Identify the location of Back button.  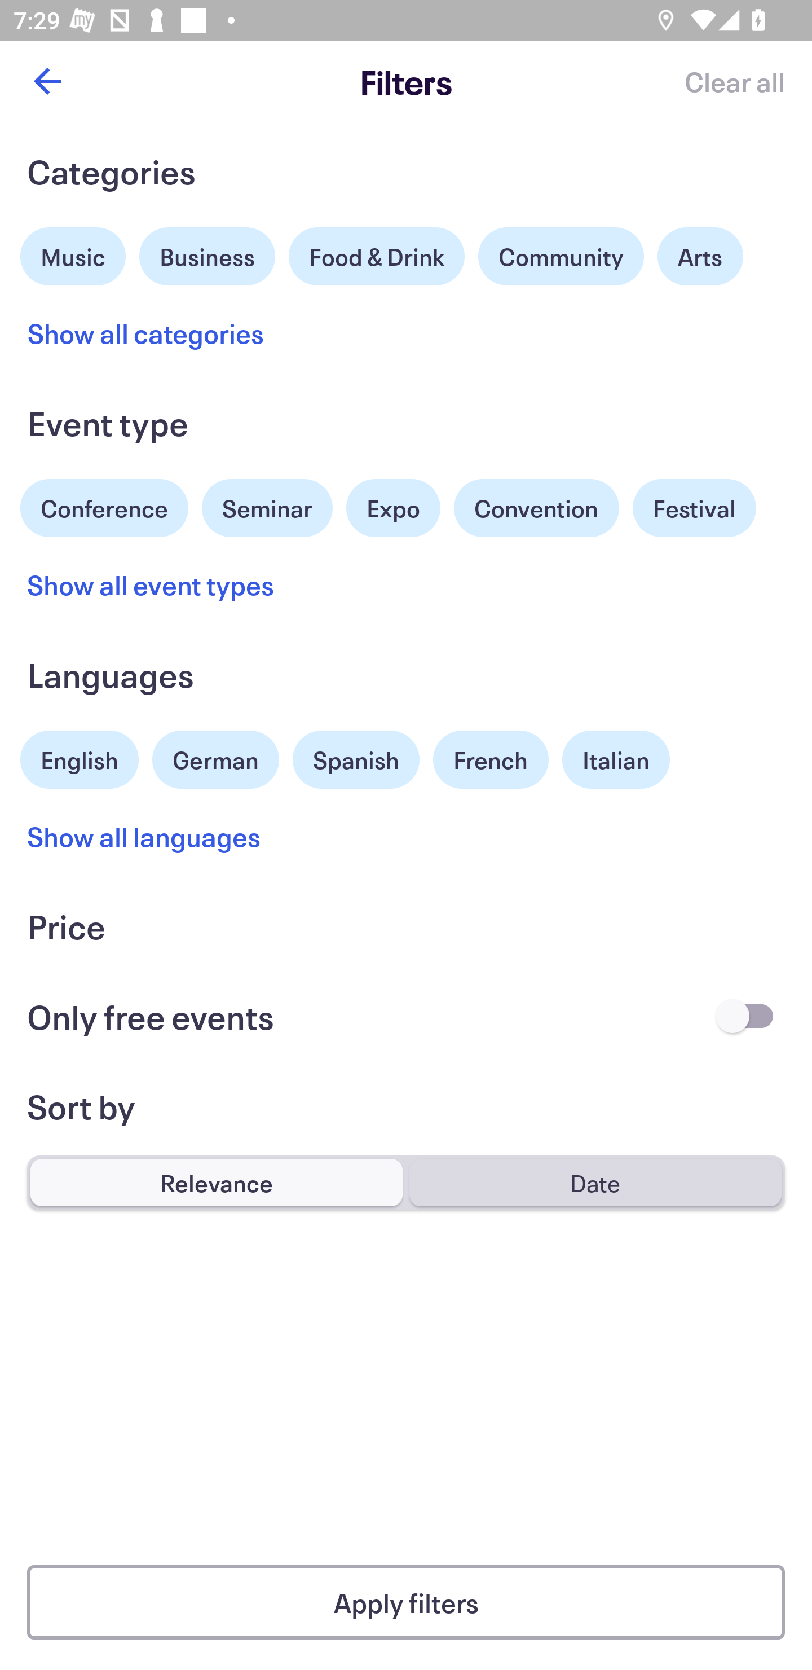
(47, 81).